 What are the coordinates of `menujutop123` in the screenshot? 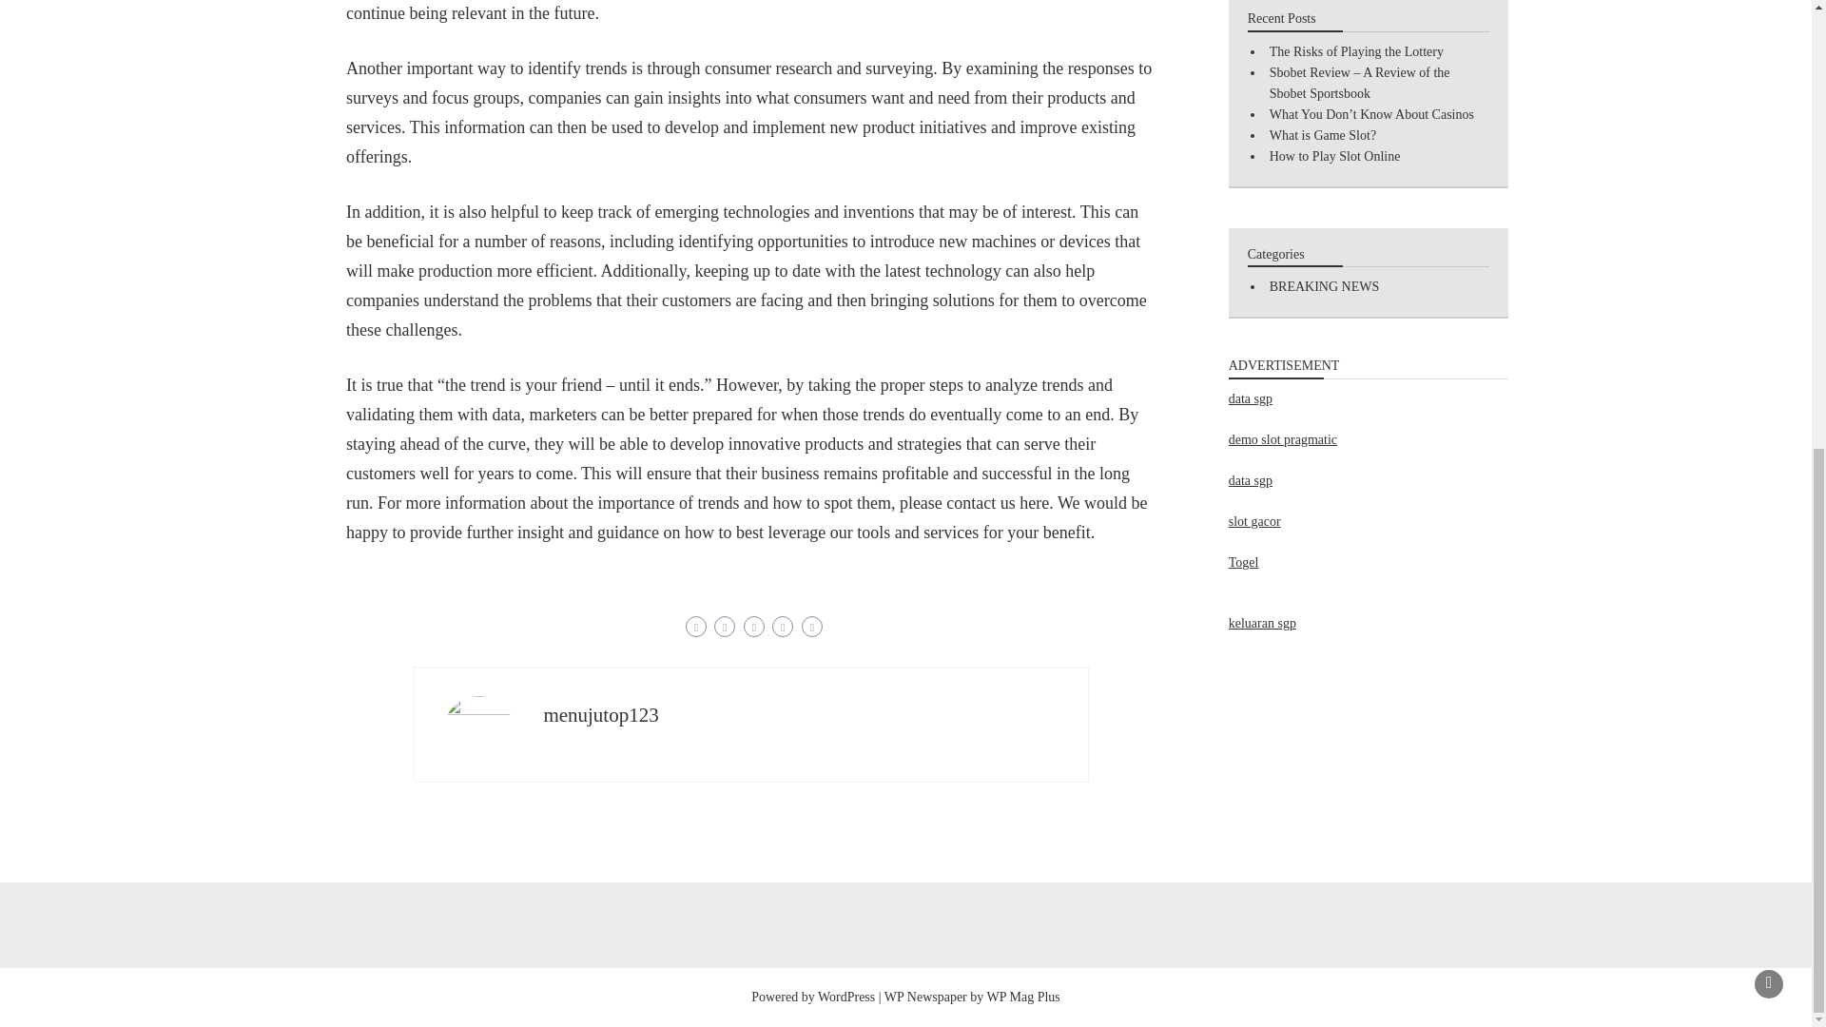 It's located at (599, 714).